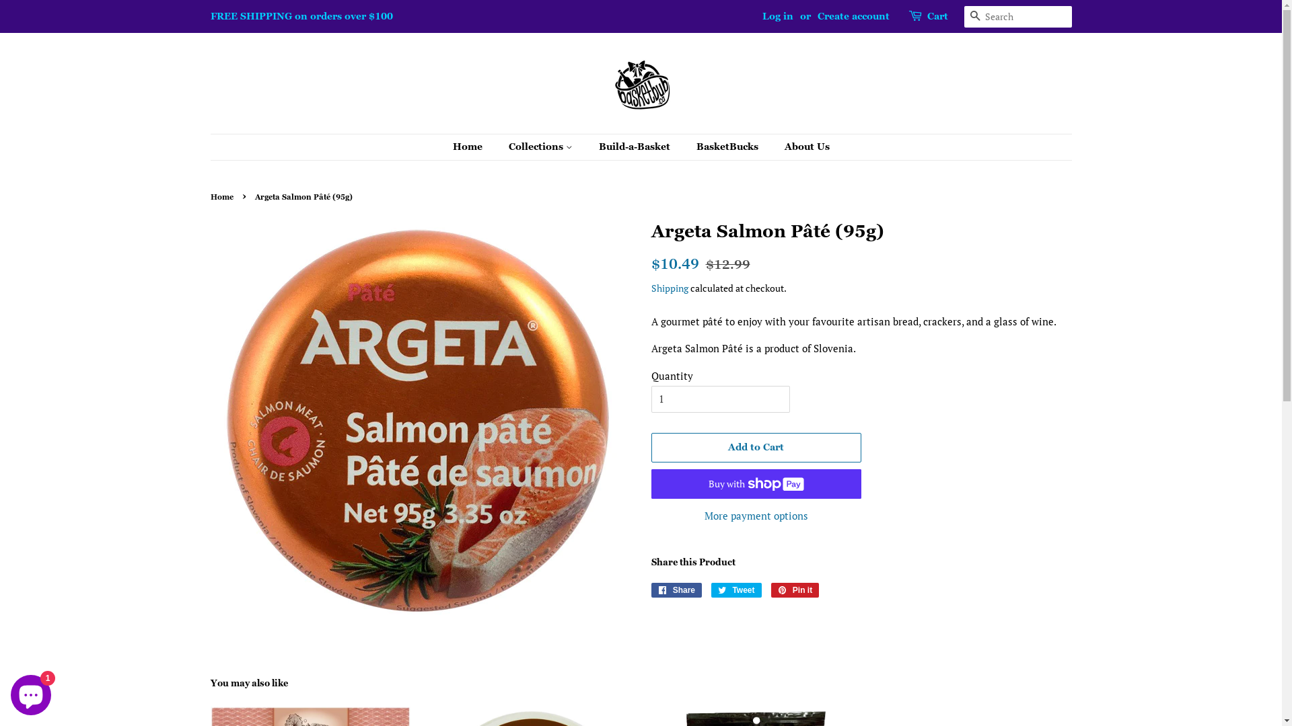 The image size is (1292, 726). What do you see at coordinates (795, 590) in the screenshot?
I see `Pin it
Pin on Pinterest` at bounding box center [795, 590].